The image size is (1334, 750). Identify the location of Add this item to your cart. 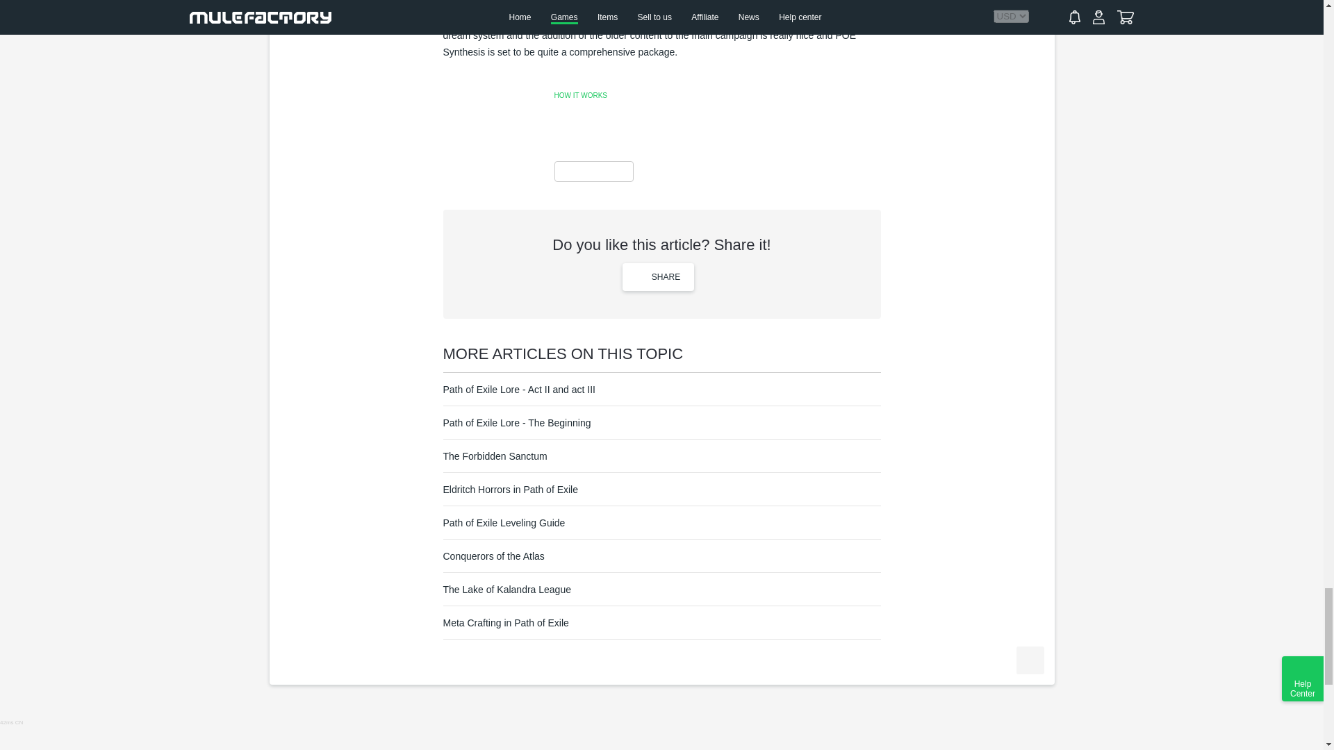
(1029, 660).